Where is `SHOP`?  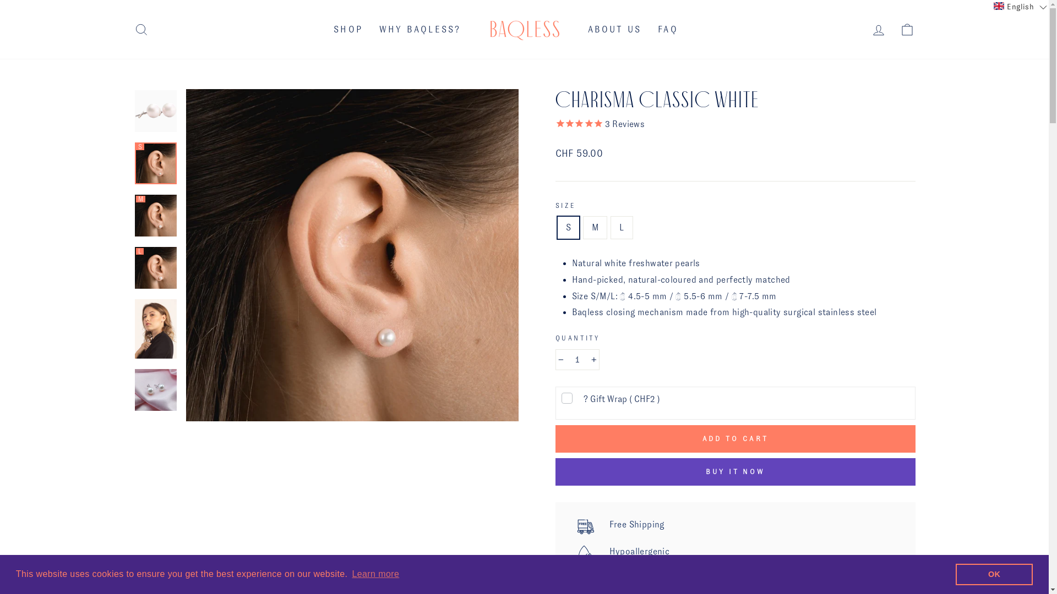 SHOP is located at coordinates (348, 30).